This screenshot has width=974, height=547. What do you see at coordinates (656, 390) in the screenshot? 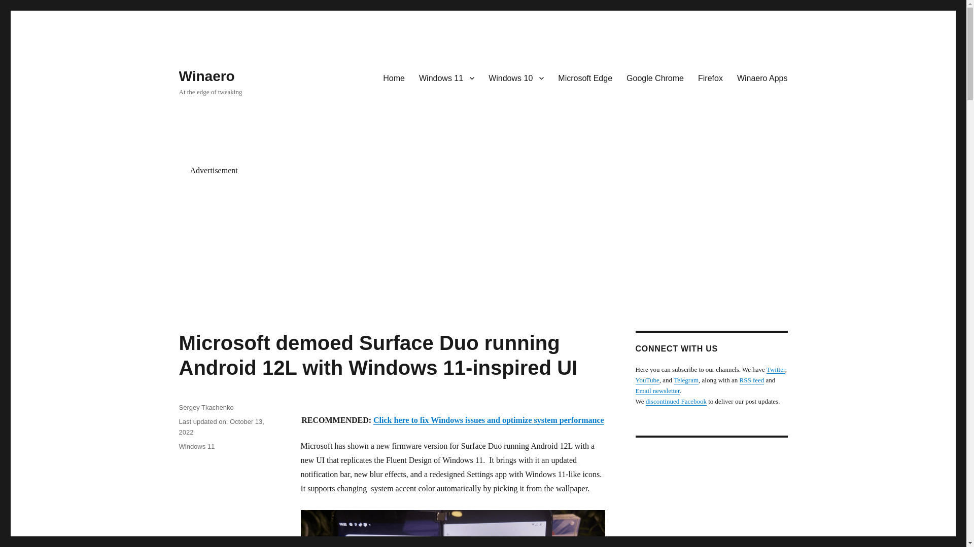
I see `Email newsletter` at bounding box center [656, 390].